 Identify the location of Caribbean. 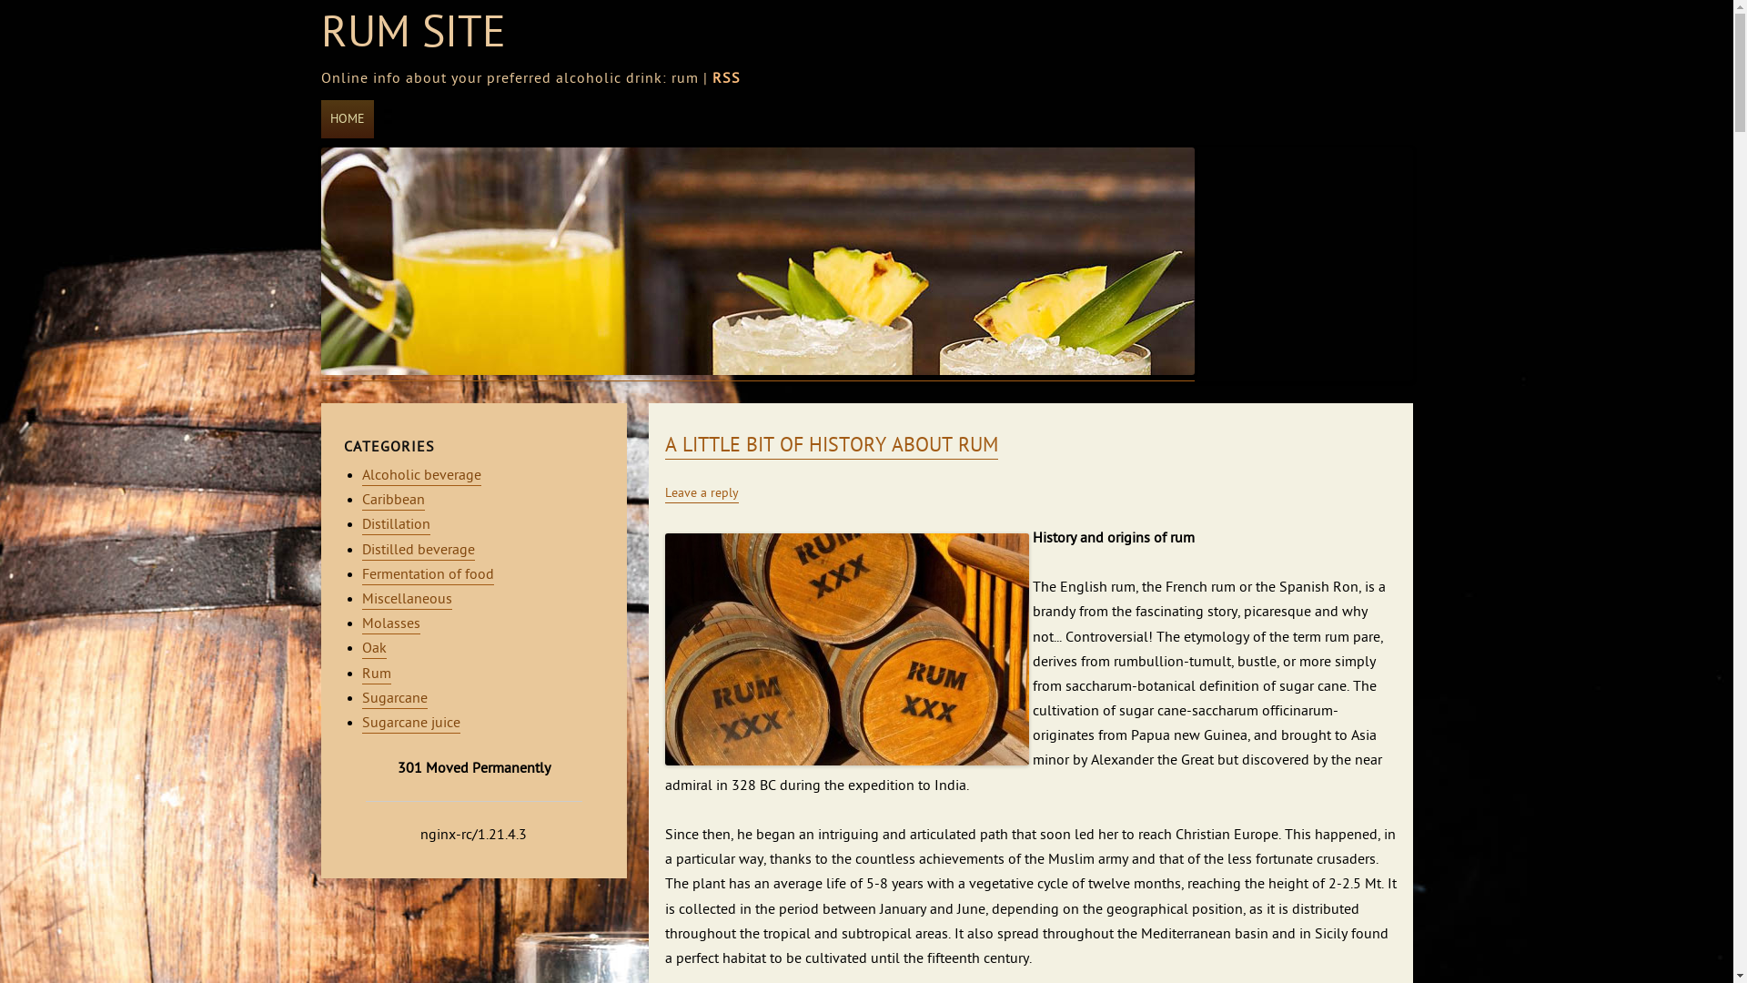
(393, 501).